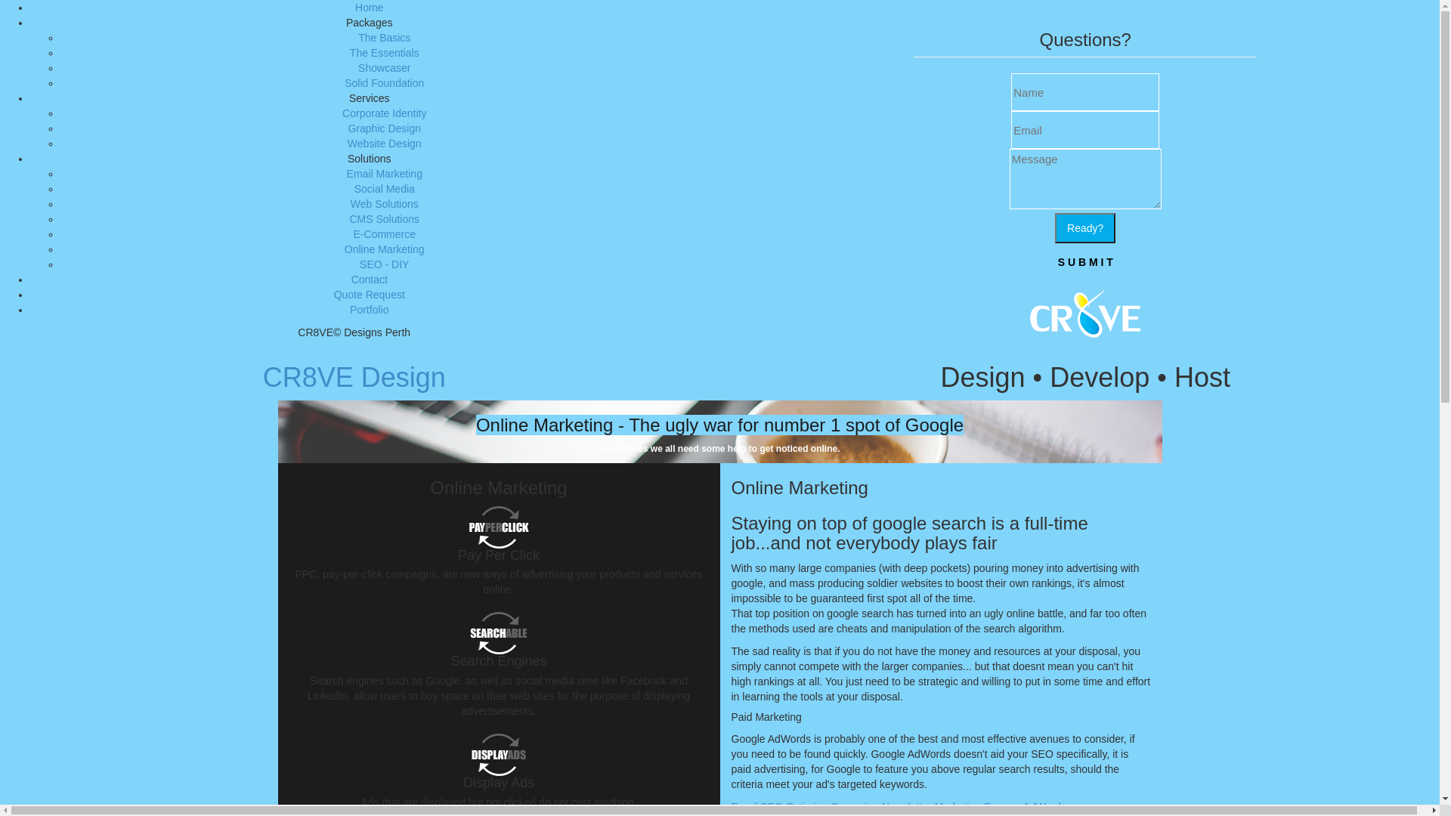 The width and height of the screenshot is (1451, 816). What do you see at coordinates (370, 280) in the screenshot?
I see `Contact` at bounding box center [370, 280].